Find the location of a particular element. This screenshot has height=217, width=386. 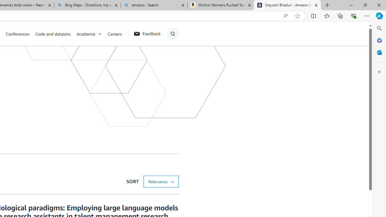

Conferences is located at coordinates (17, 34).